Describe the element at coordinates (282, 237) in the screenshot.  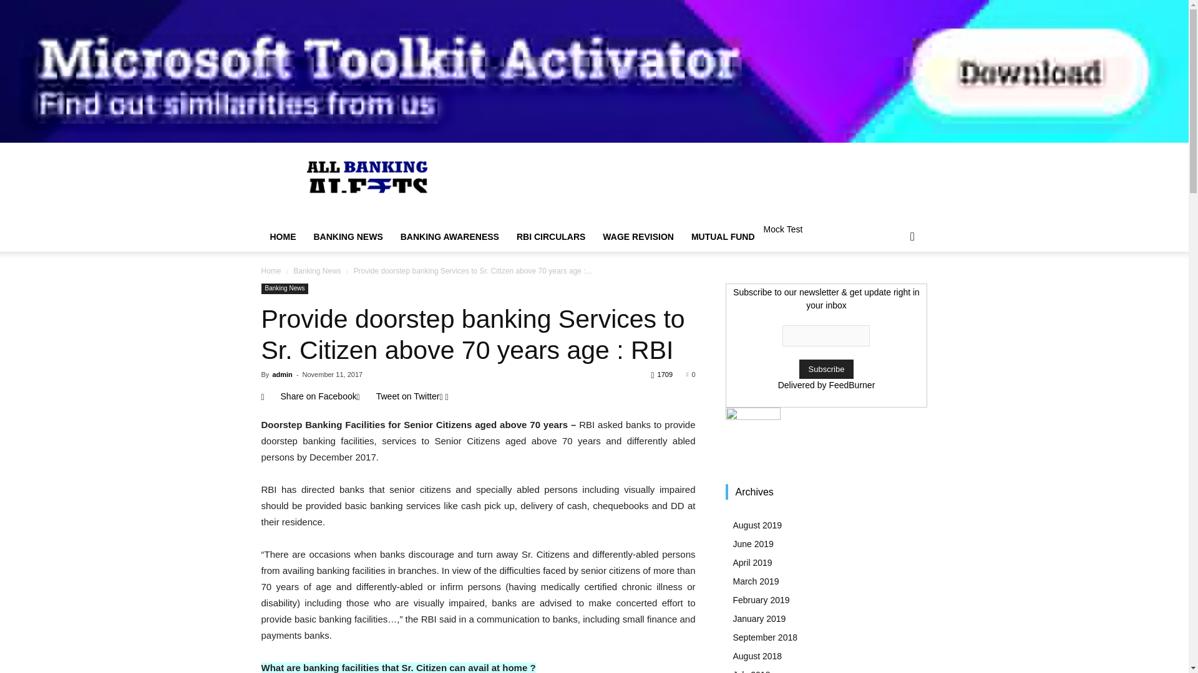
I see `HOME` at that location.